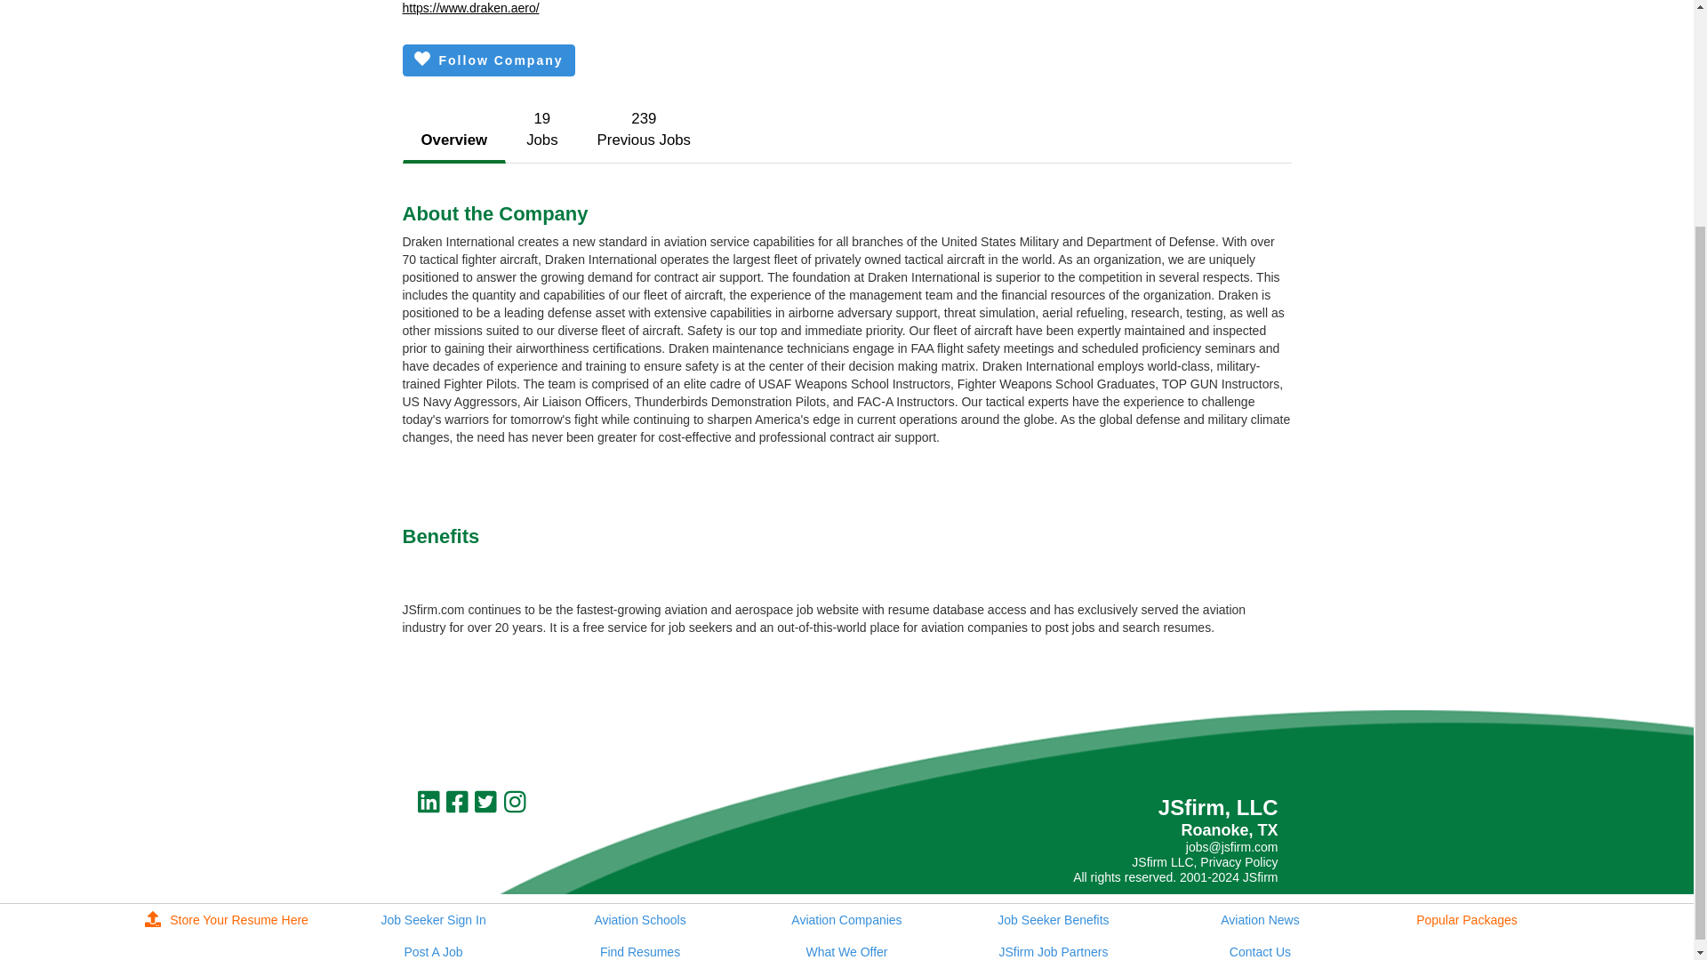 The image size is (1707, 960). What do you see at coordinates (453, 141) in the screenshot?
I see `Overview` at bounding box center [453, 141].